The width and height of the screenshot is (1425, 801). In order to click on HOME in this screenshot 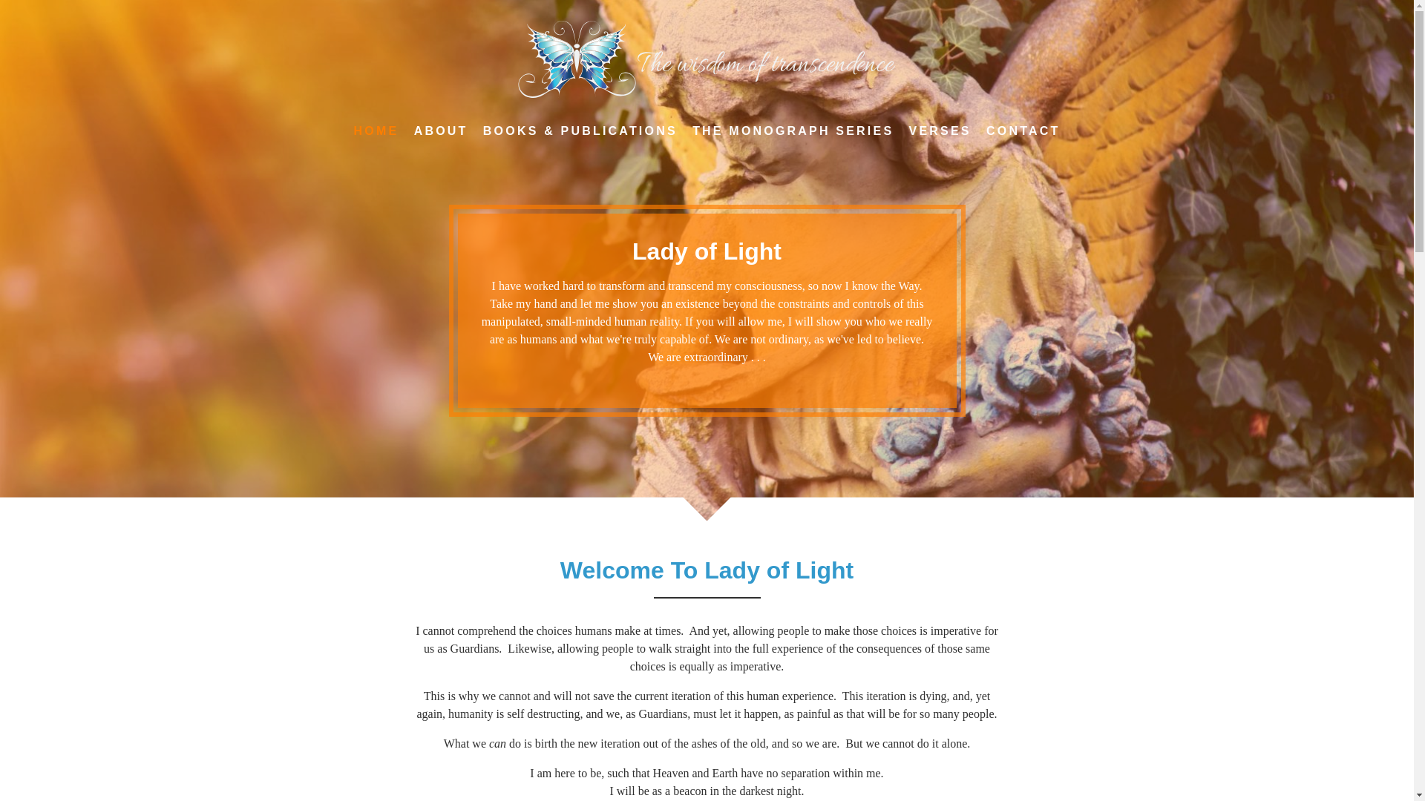, I will do `click(376, 131)`.